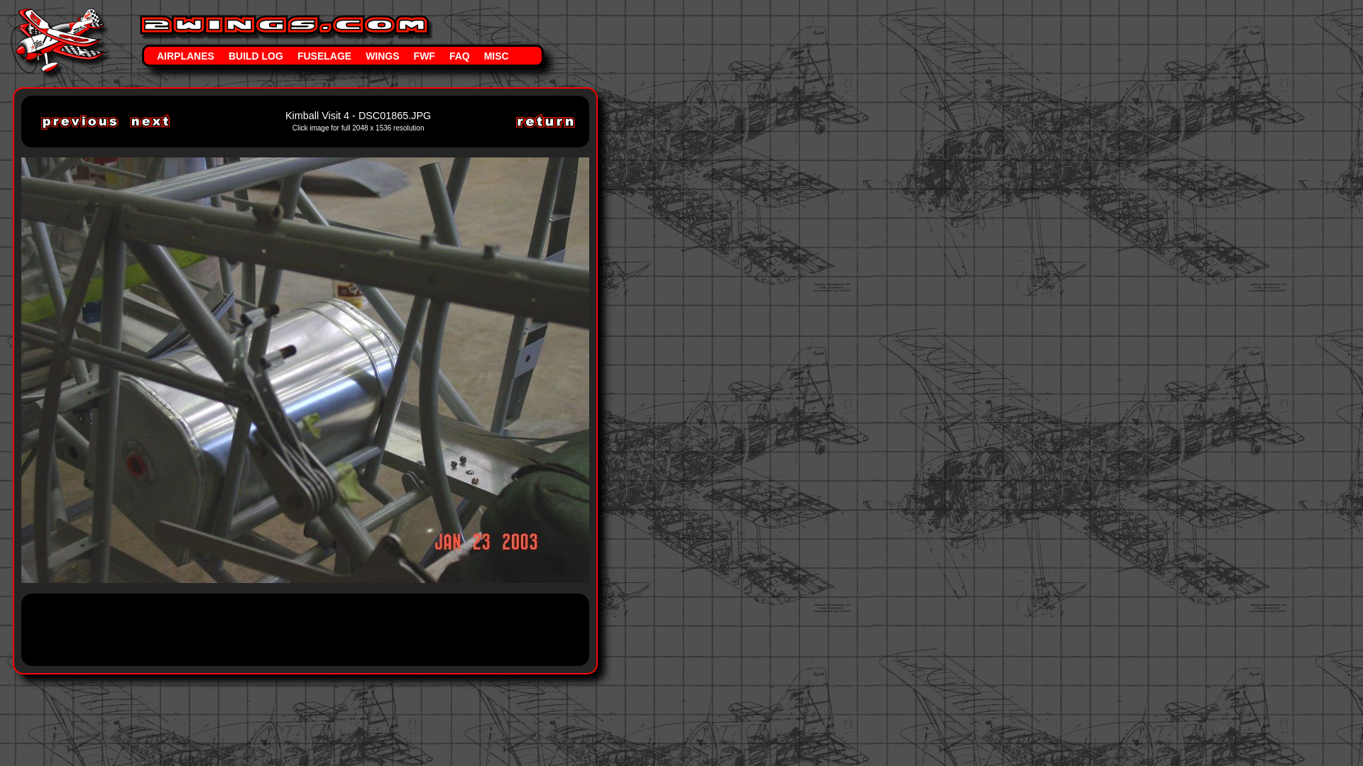  Describe the element at coordinates (382, 55) in the screenshot. I see `WINGS` at that location.